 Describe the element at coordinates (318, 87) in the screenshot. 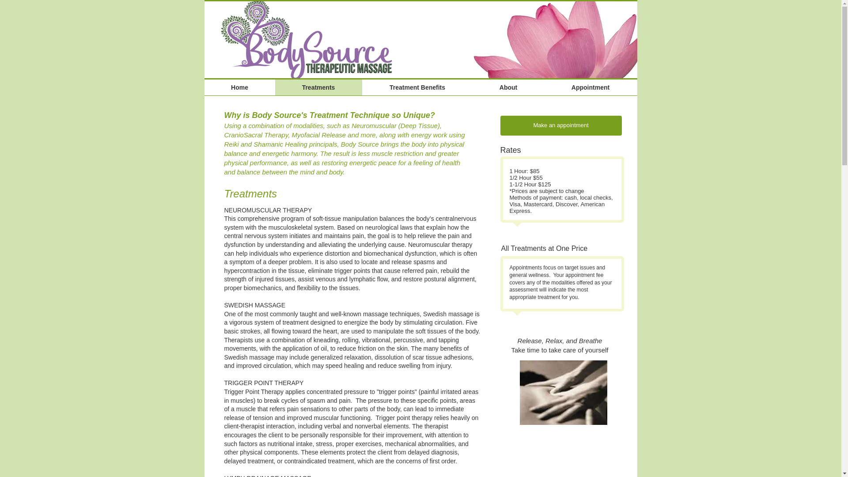

I see `Treatments` at that location.